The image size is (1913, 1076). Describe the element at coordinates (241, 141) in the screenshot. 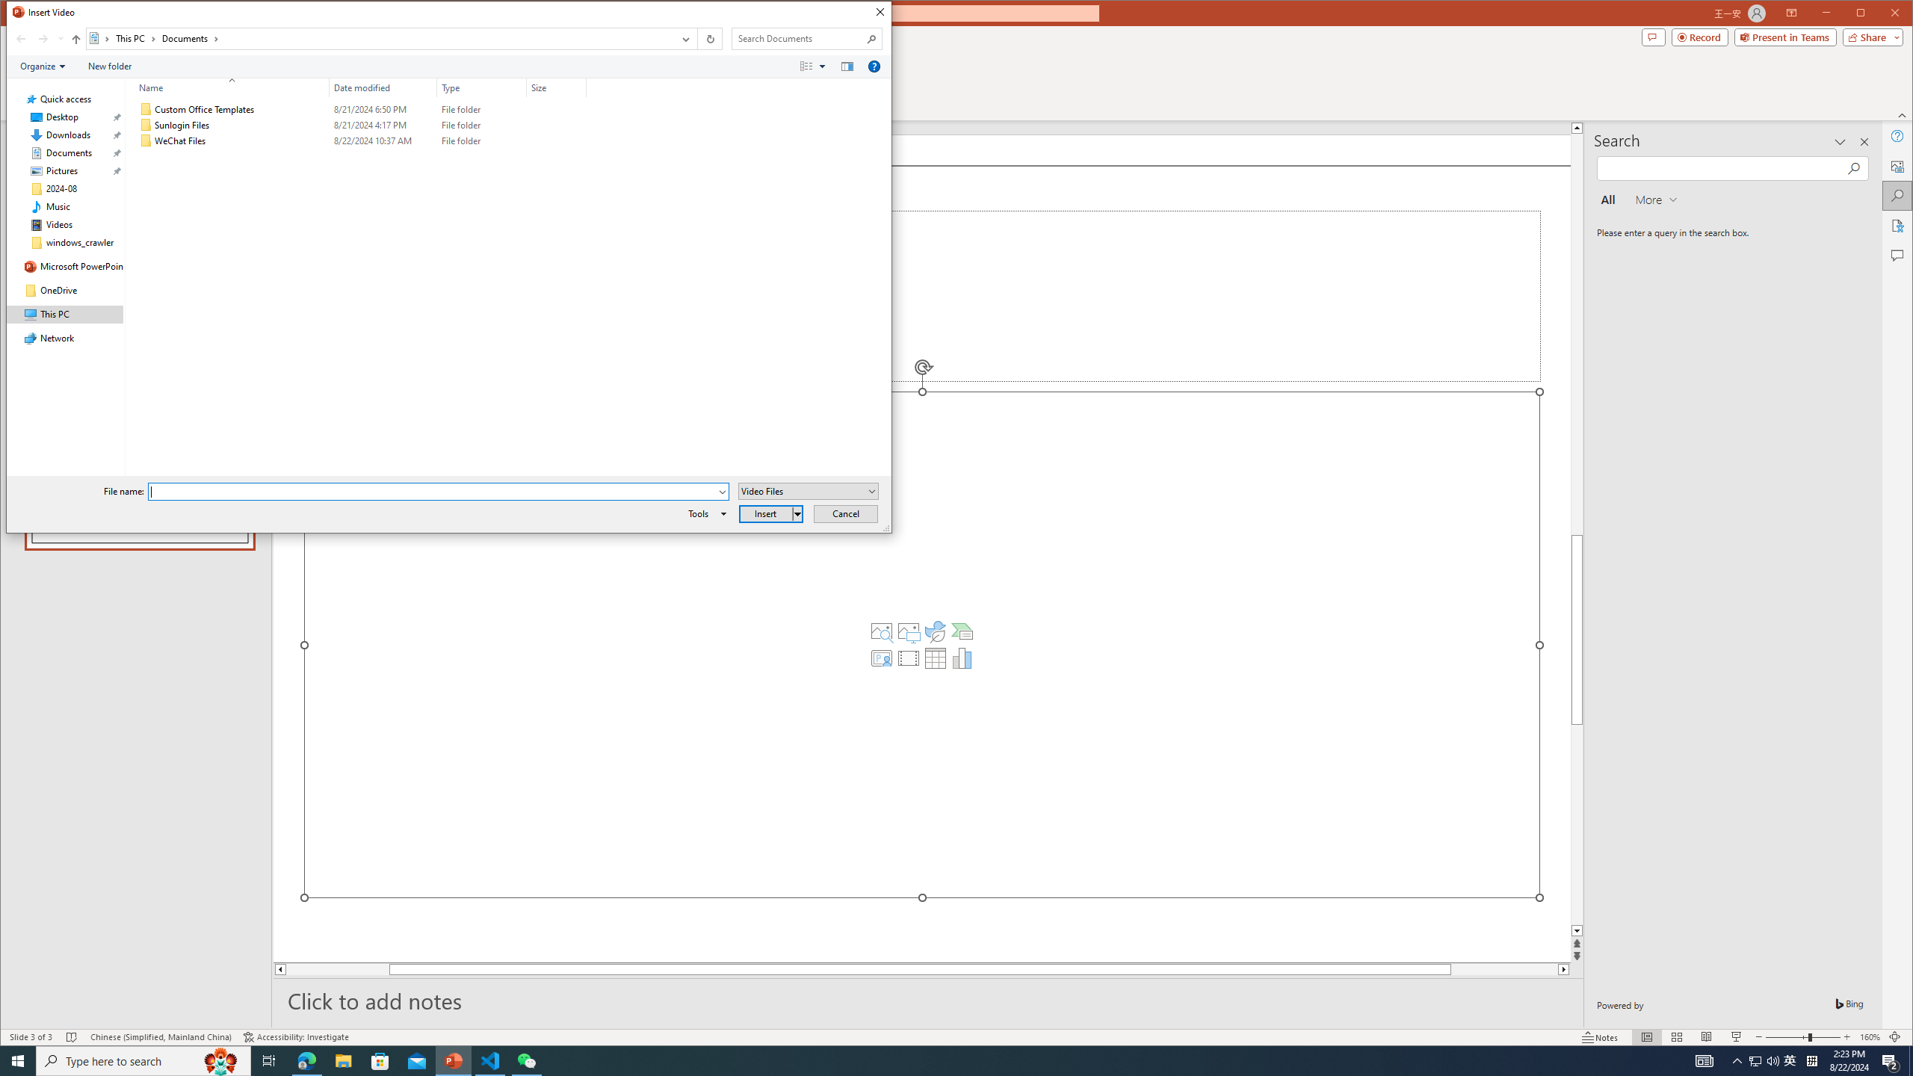

I see `Name` at that location.